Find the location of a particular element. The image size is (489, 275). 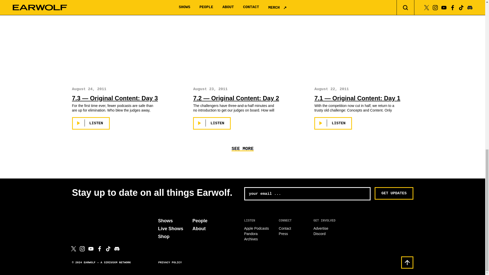

LISTEN is located at coordinates (333, 1).